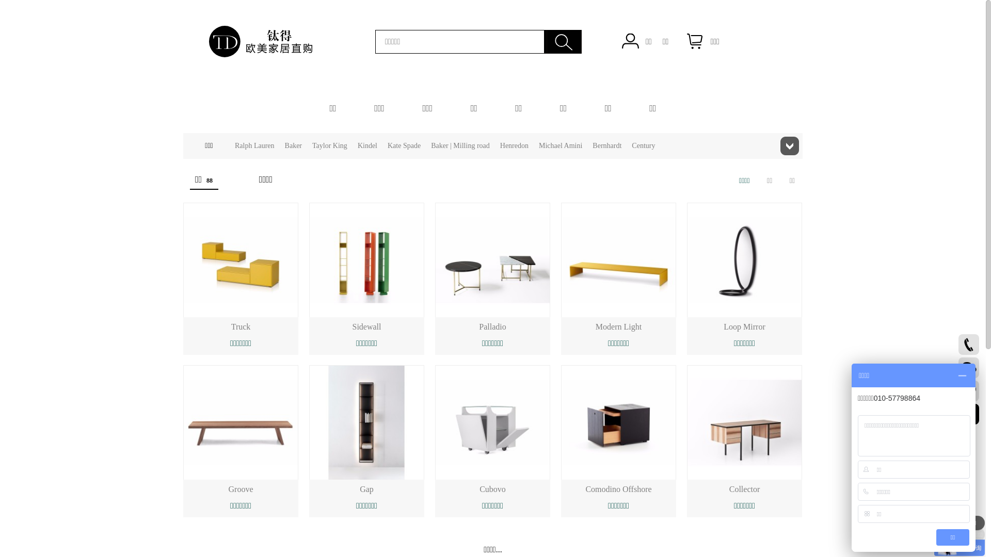 This screenshot has height=557, width=991. I want to click on Ralph Lauren, so click(255, 146).